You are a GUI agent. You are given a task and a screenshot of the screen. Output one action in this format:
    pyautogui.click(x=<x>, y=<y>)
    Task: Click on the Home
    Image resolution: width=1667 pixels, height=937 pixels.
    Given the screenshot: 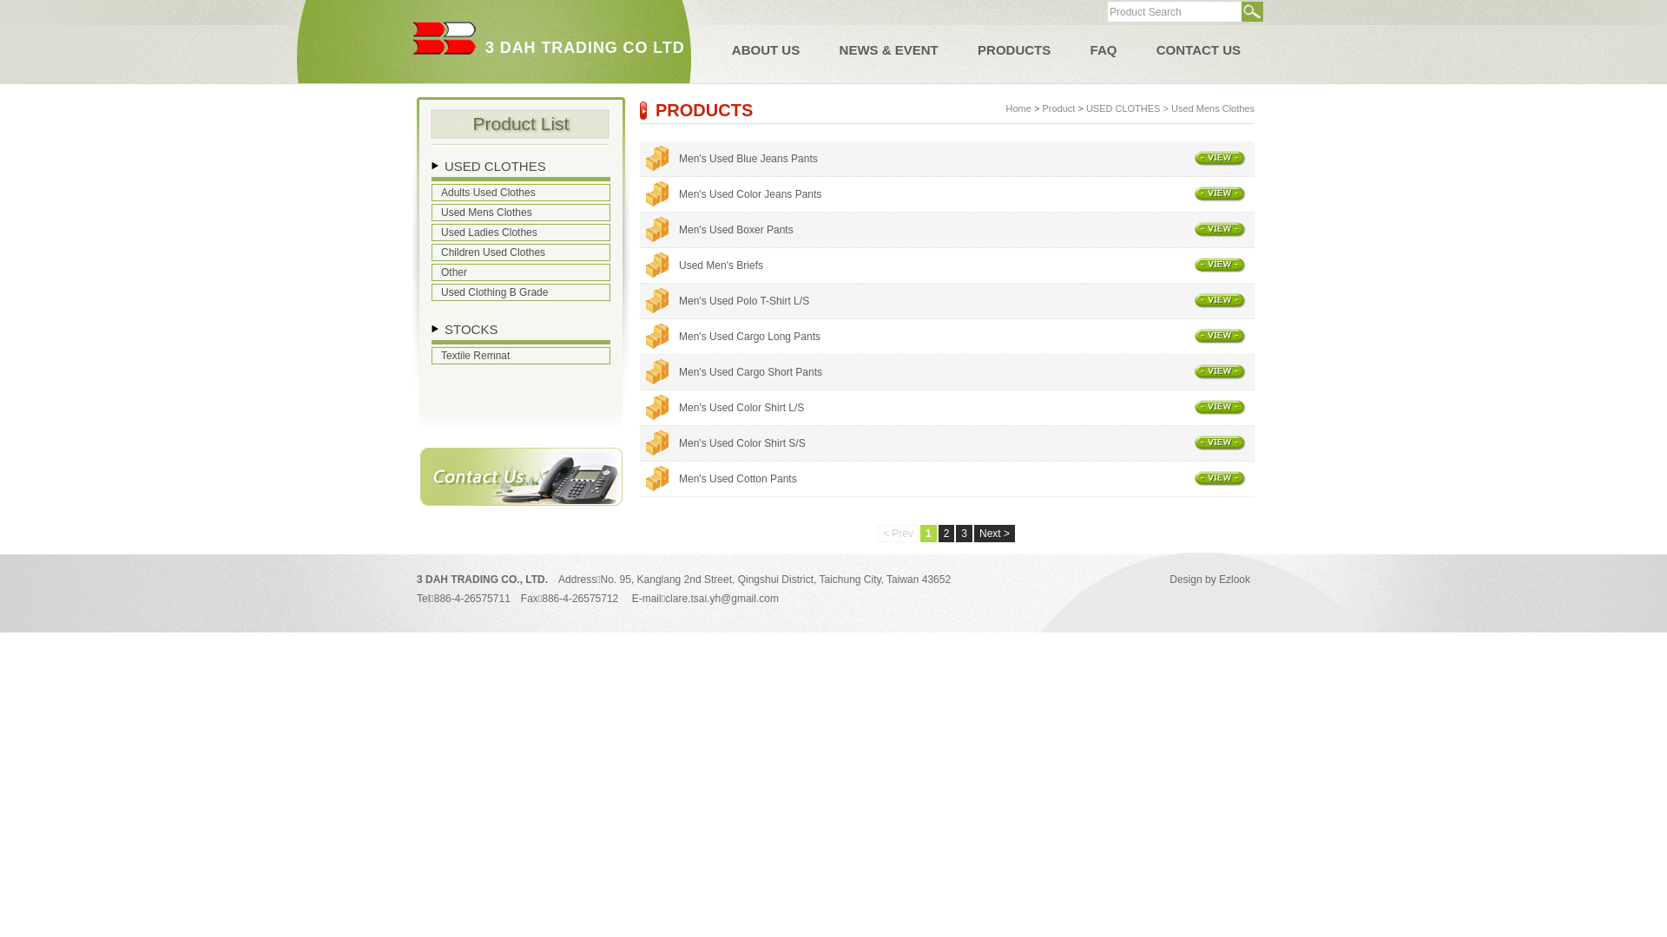 What is the action you would take?
    pyautogui.click(x=1019, y=108)
    